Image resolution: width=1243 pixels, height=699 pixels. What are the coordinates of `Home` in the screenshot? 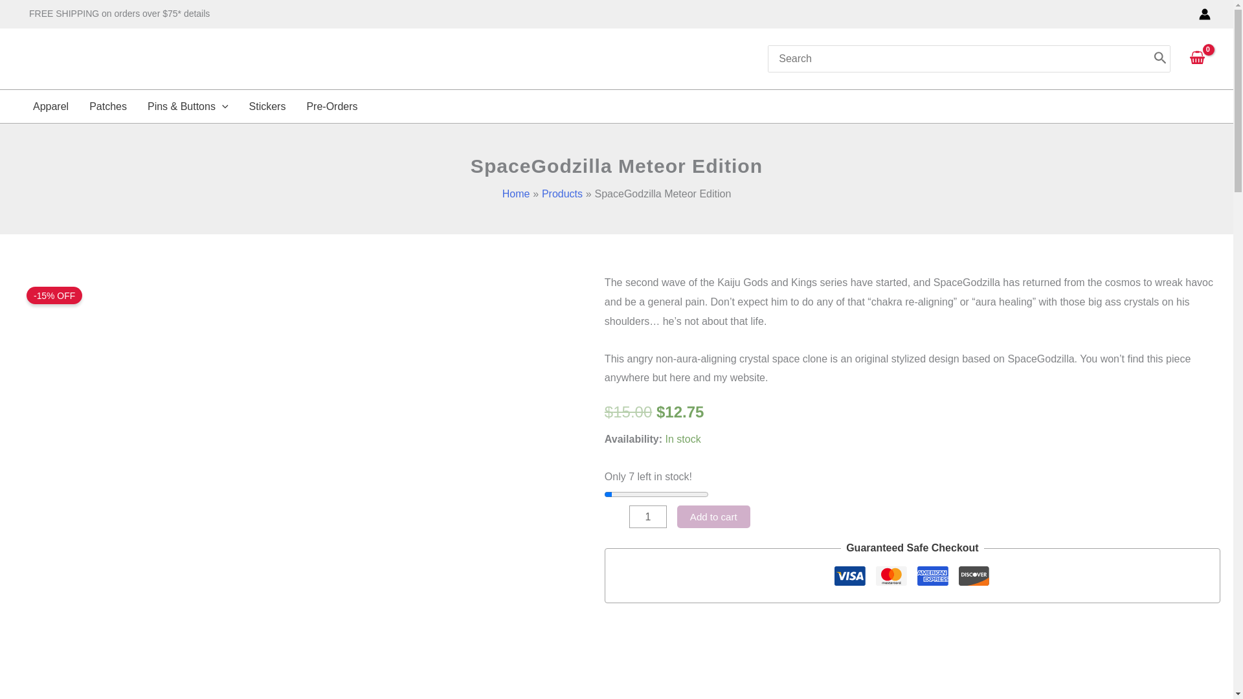 It's located at (516, 193).